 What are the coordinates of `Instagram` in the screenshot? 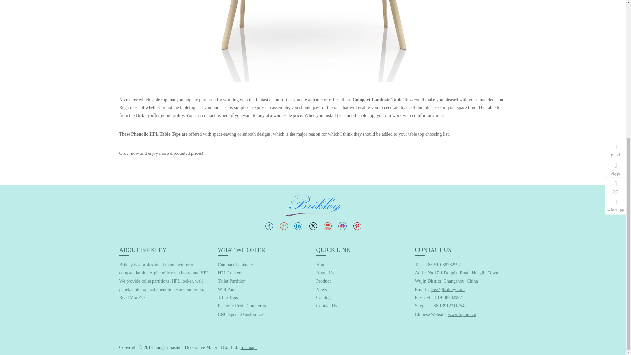 It's located at (342, 226).